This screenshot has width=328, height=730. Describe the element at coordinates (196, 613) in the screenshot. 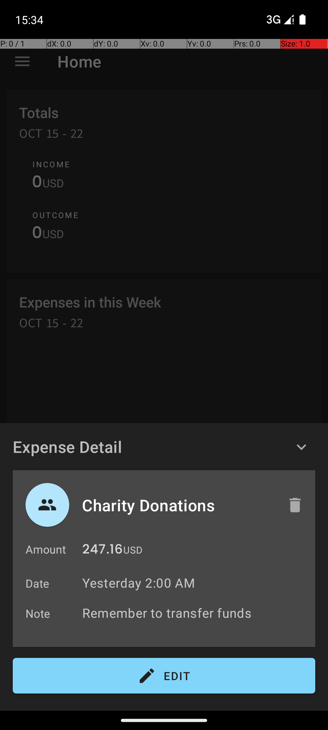

I see `Remember to transfer funds` at that location.